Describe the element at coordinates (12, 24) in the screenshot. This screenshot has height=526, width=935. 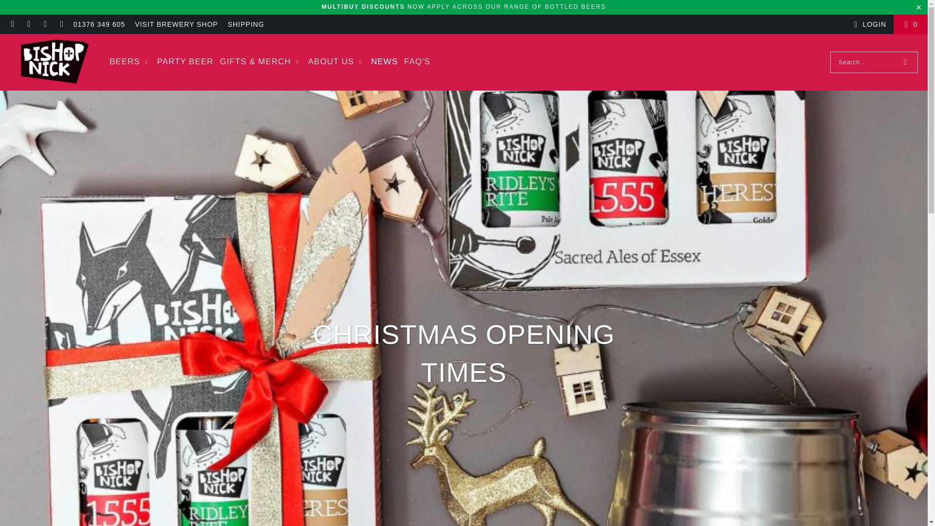
I see `Email Bishop Nick` at that location.